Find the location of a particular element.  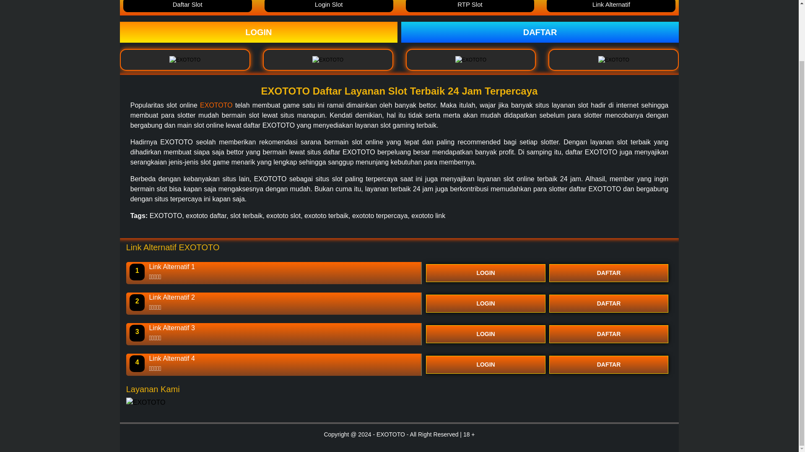

DAFTAR is located at coordinates (609, 273).